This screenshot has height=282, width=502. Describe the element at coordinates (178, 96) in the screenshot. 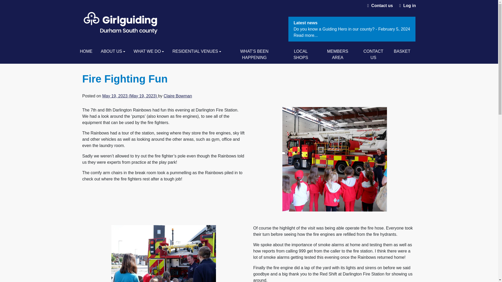

I see `Claire Bowman` at that location.